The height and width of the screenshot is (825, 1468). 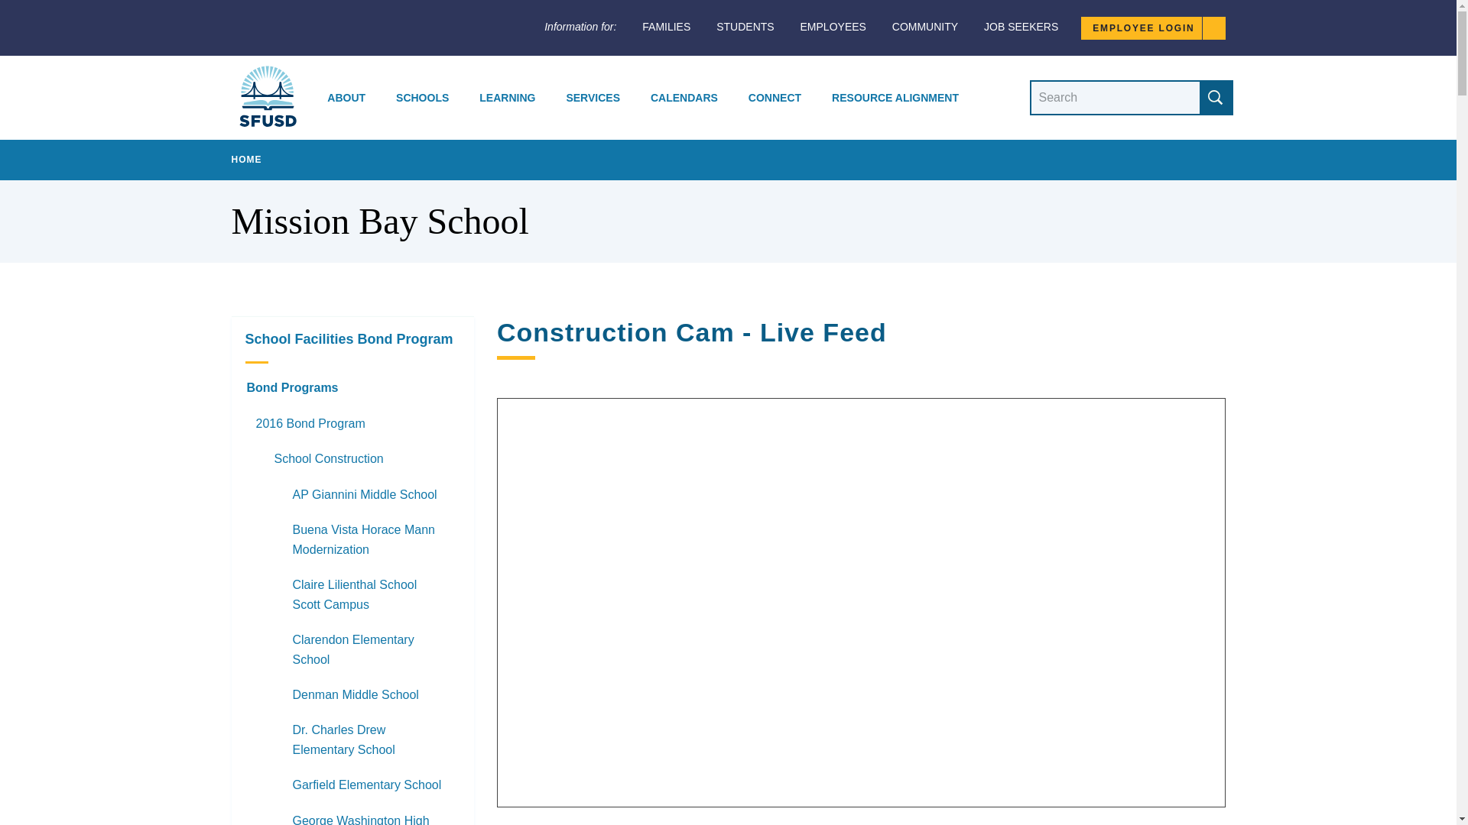 What do you see at coordinates (925, 27) in the screenshot?
I see `Learn about our community` at bounding box center [925, 27].